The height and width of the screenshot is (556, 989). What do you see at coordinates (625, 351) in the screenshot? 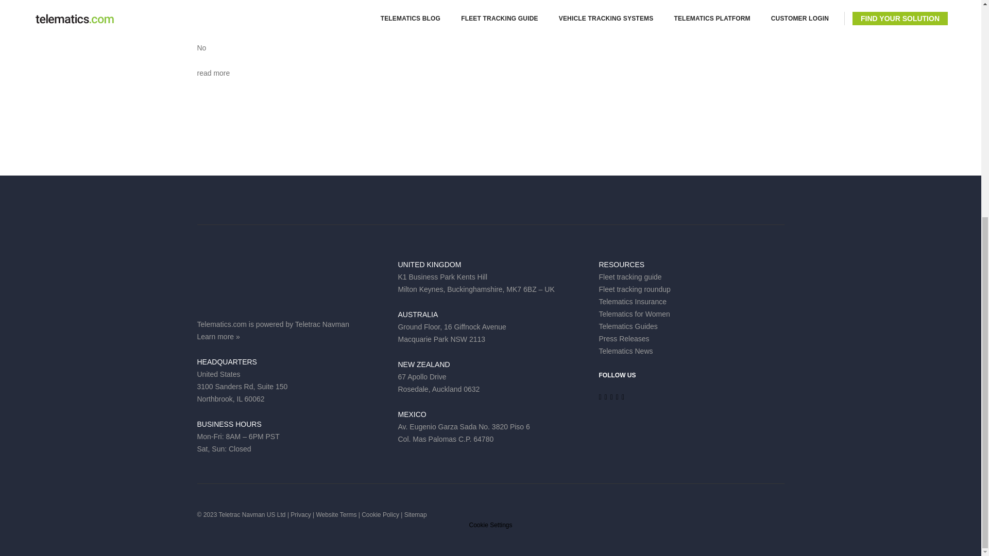
I see `Telematics News` at bounding box center [625, 351].